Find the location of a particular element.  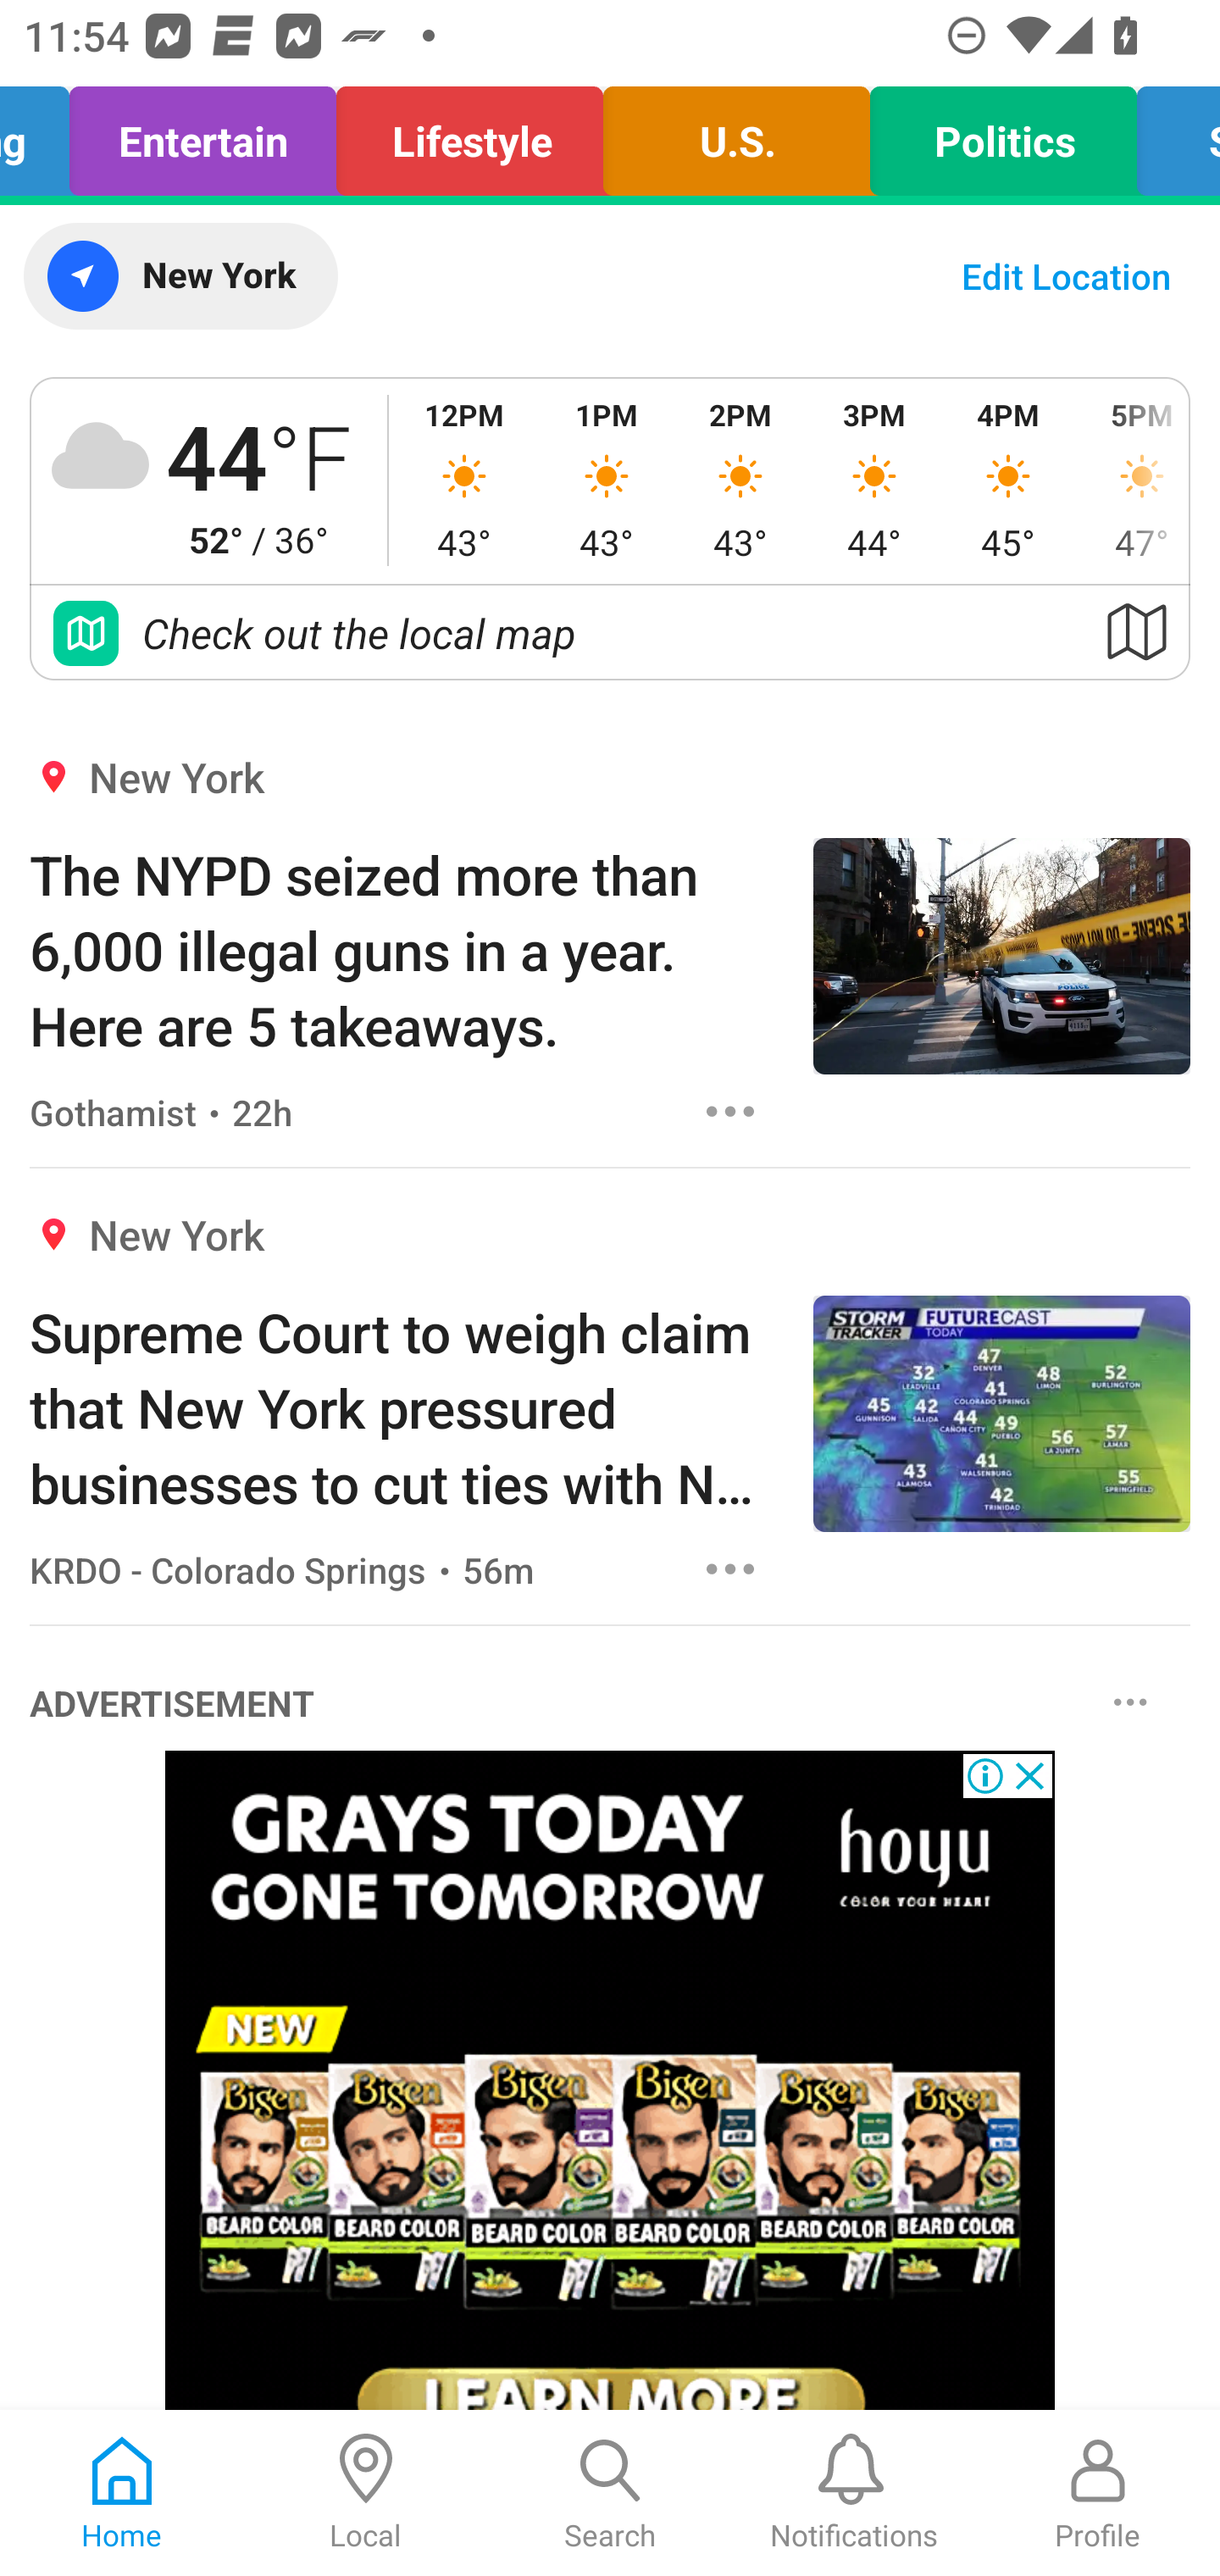

U.S. is located at coordinates (737, 134).